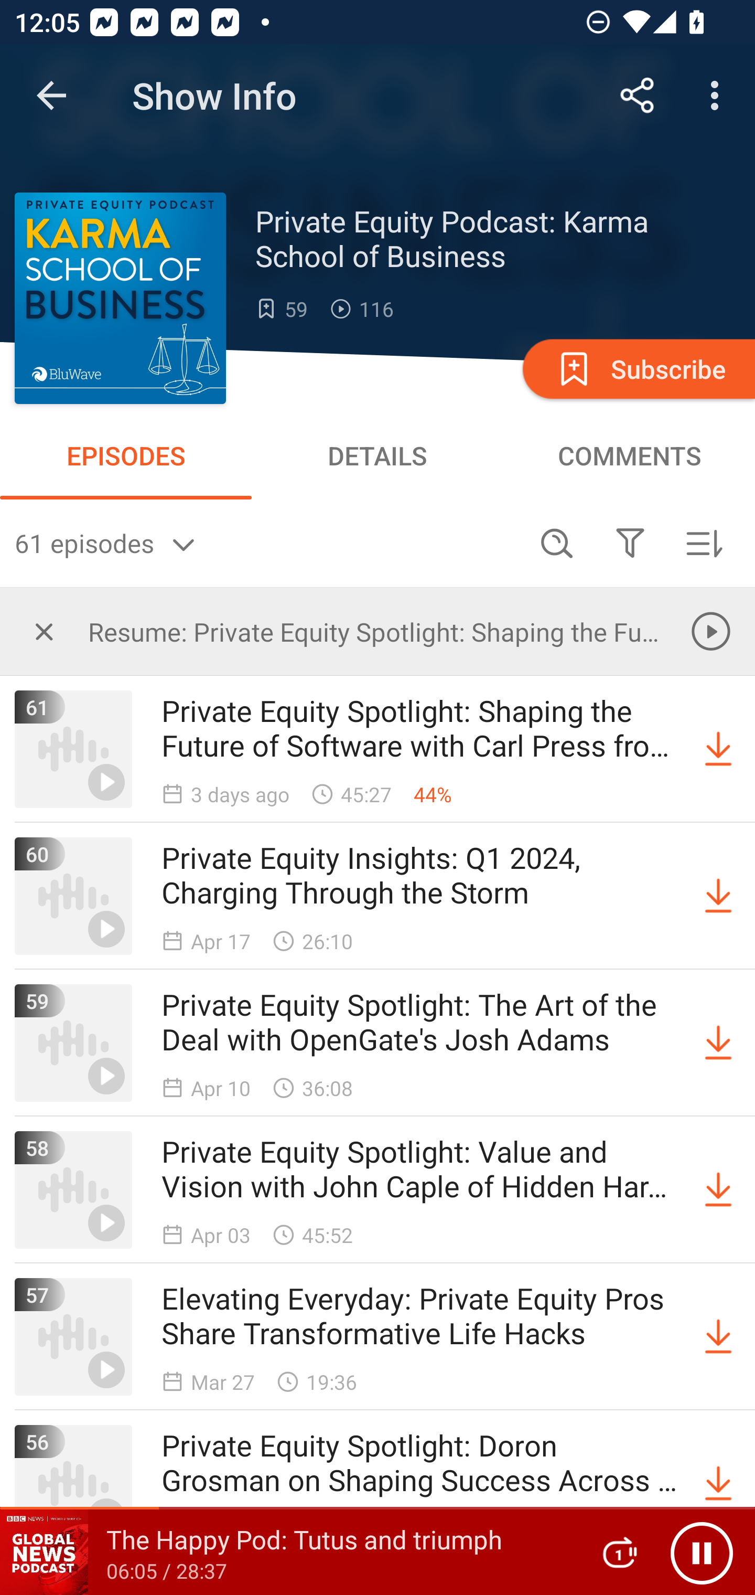 This screenshot has height=1595, width=755. What do you see at coordinates (718, 1337) in the screenshot?
I see `Download` at bounding box center [718, 1337].